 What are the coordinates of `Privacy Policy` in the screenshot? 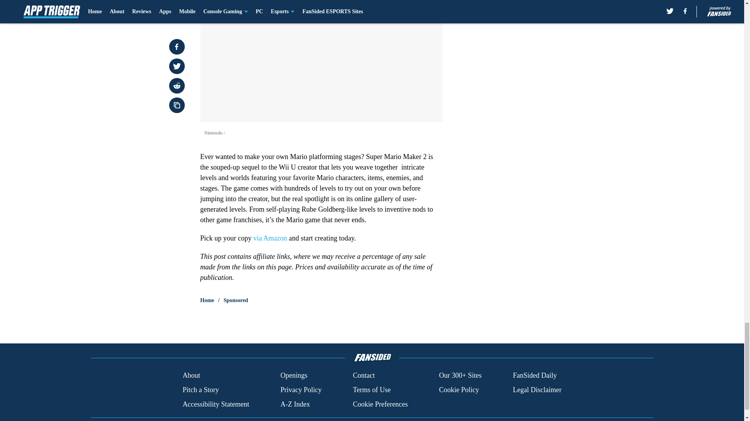 It's located at (301, 390).